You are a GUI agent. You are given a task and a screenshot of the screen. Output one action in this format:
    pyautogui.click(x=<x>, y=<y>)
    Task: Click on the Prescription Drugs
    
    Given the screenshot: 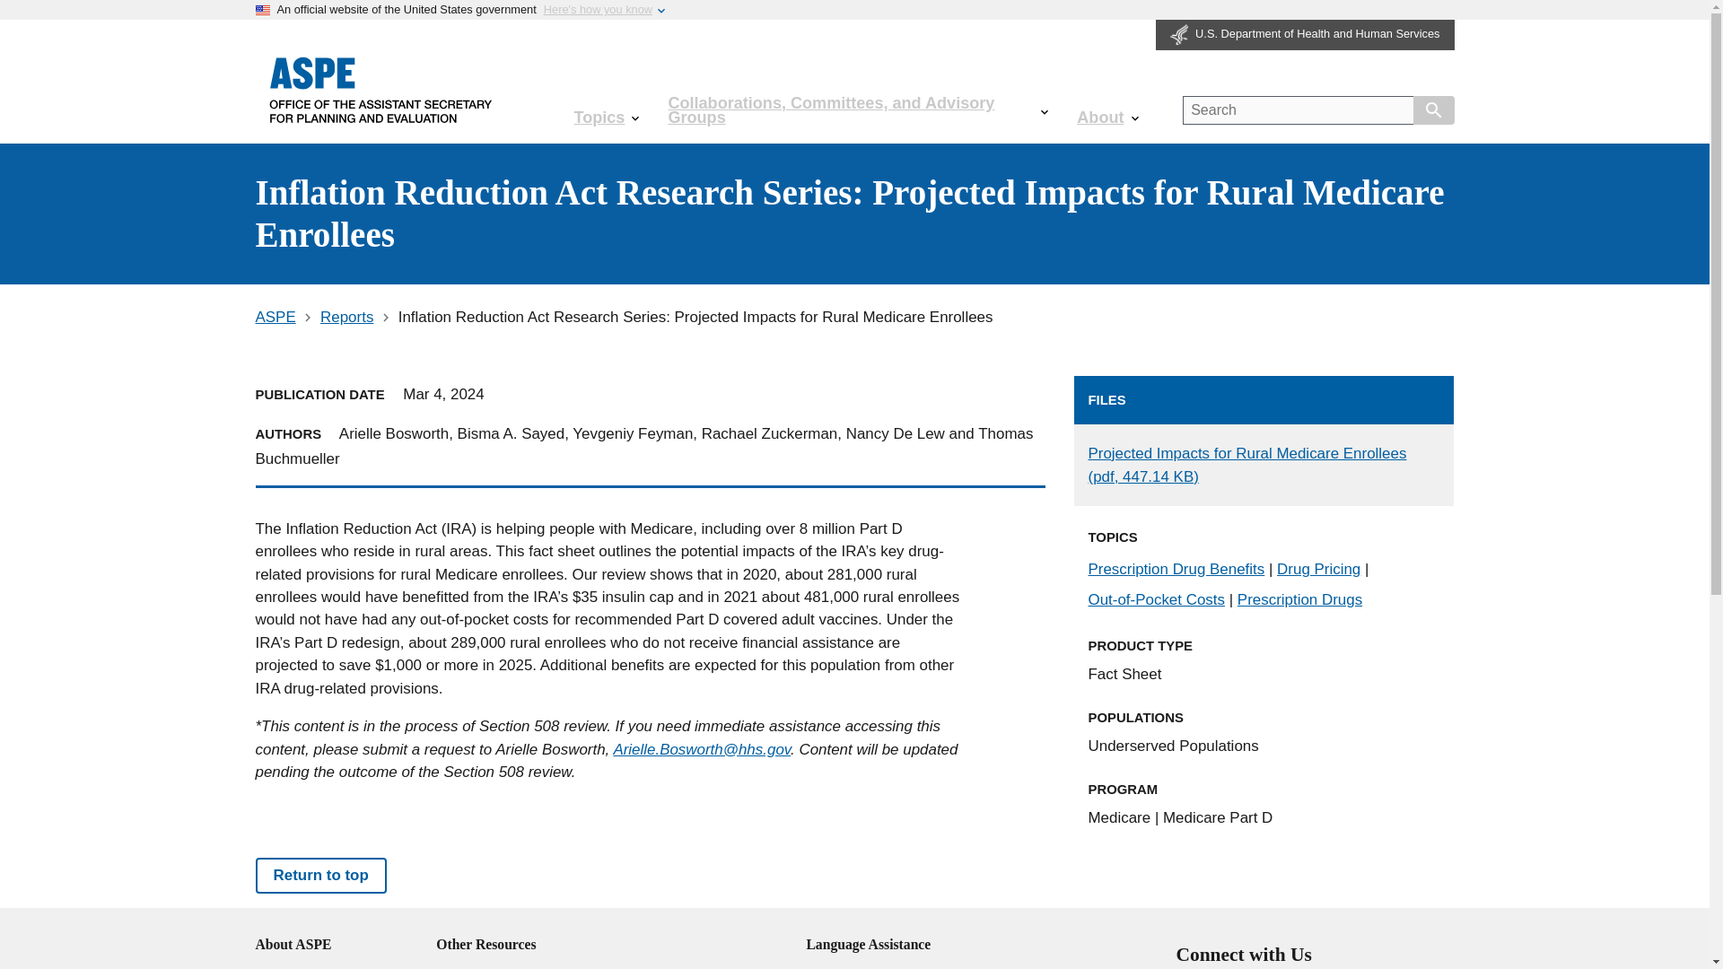 What is the action you would take?
    pyautogui.click(x=1299, y=599)
    